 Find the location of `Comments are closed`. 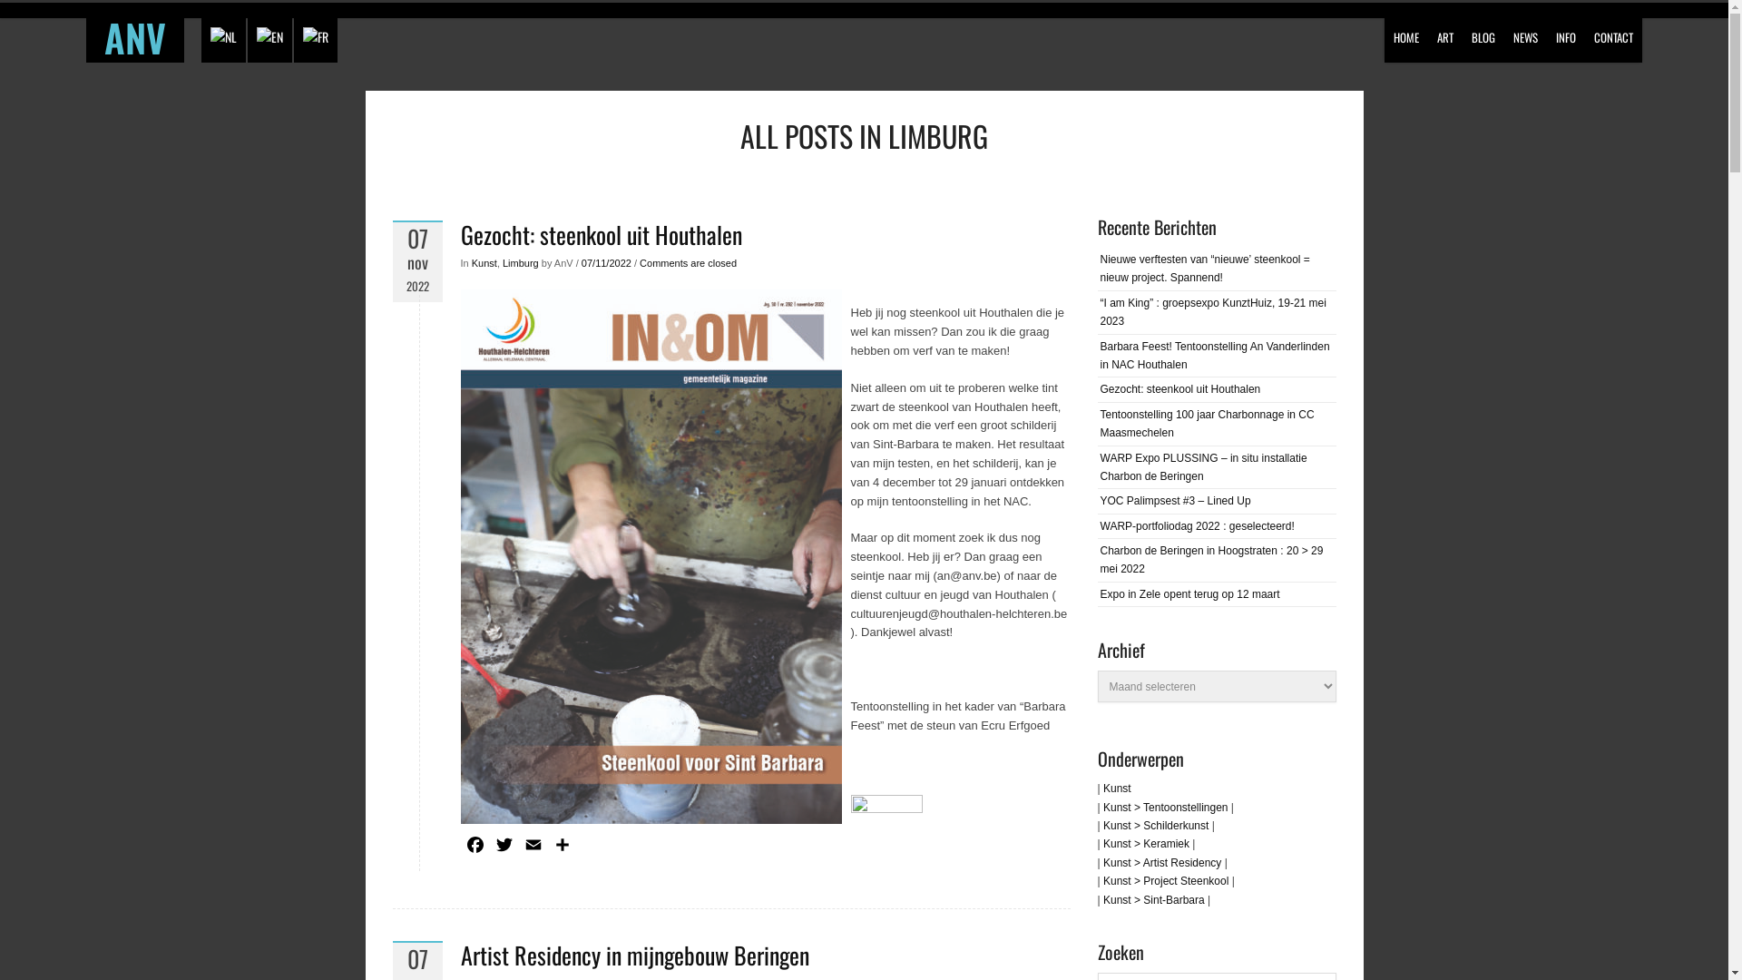

Comments are closed is located at coordinates (688, 264).